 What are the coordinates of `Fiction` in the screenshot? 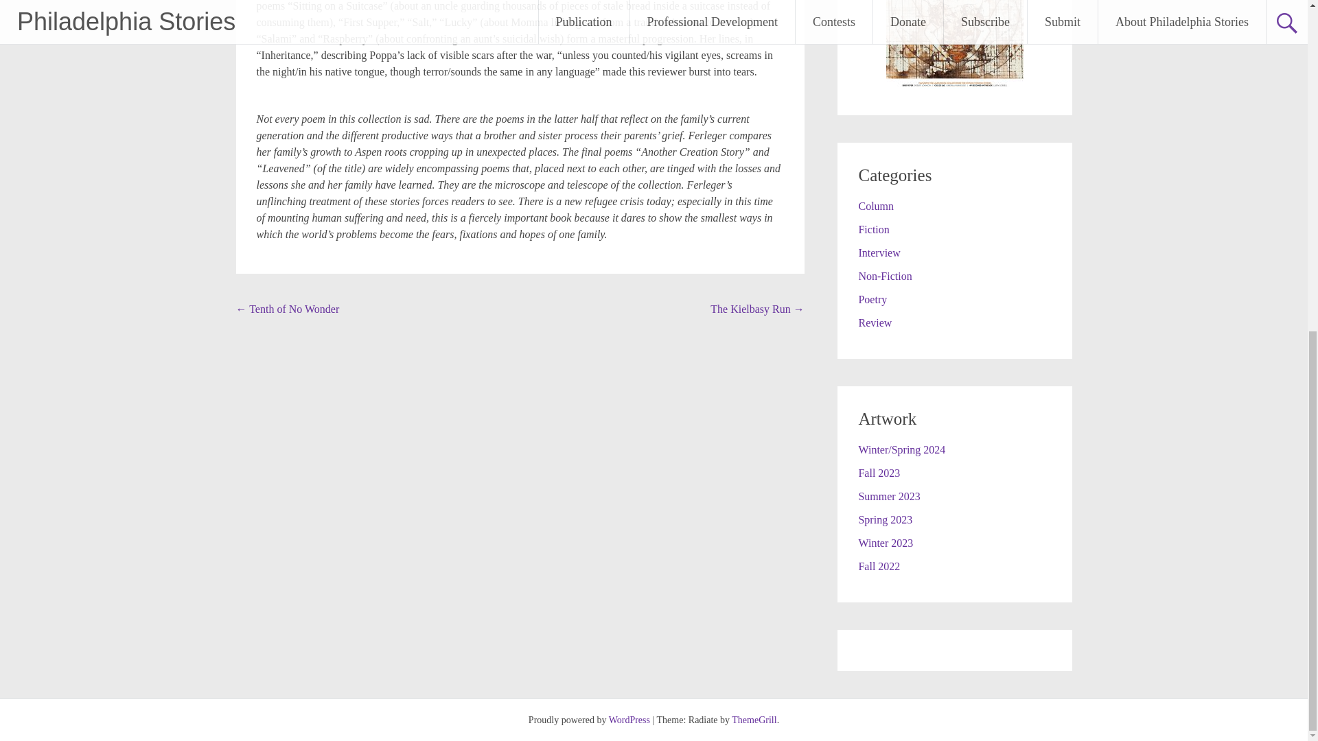 It's located at (873, 229).